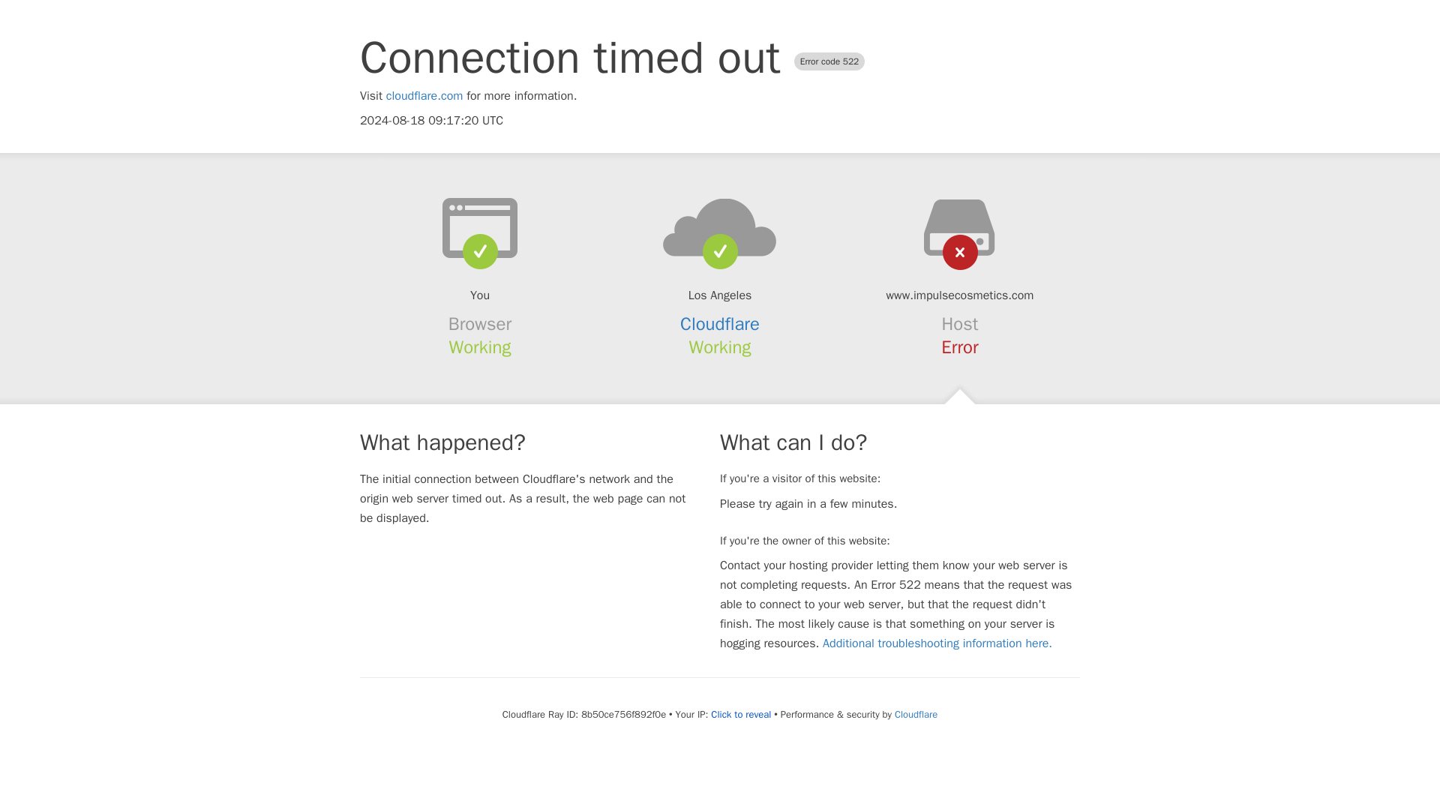 Image resolution: width=1440 pixels, height=810 pixels. Describe the element at coordinates (424, 96) in the screenshot. I see `cloudflare.com` at that location.